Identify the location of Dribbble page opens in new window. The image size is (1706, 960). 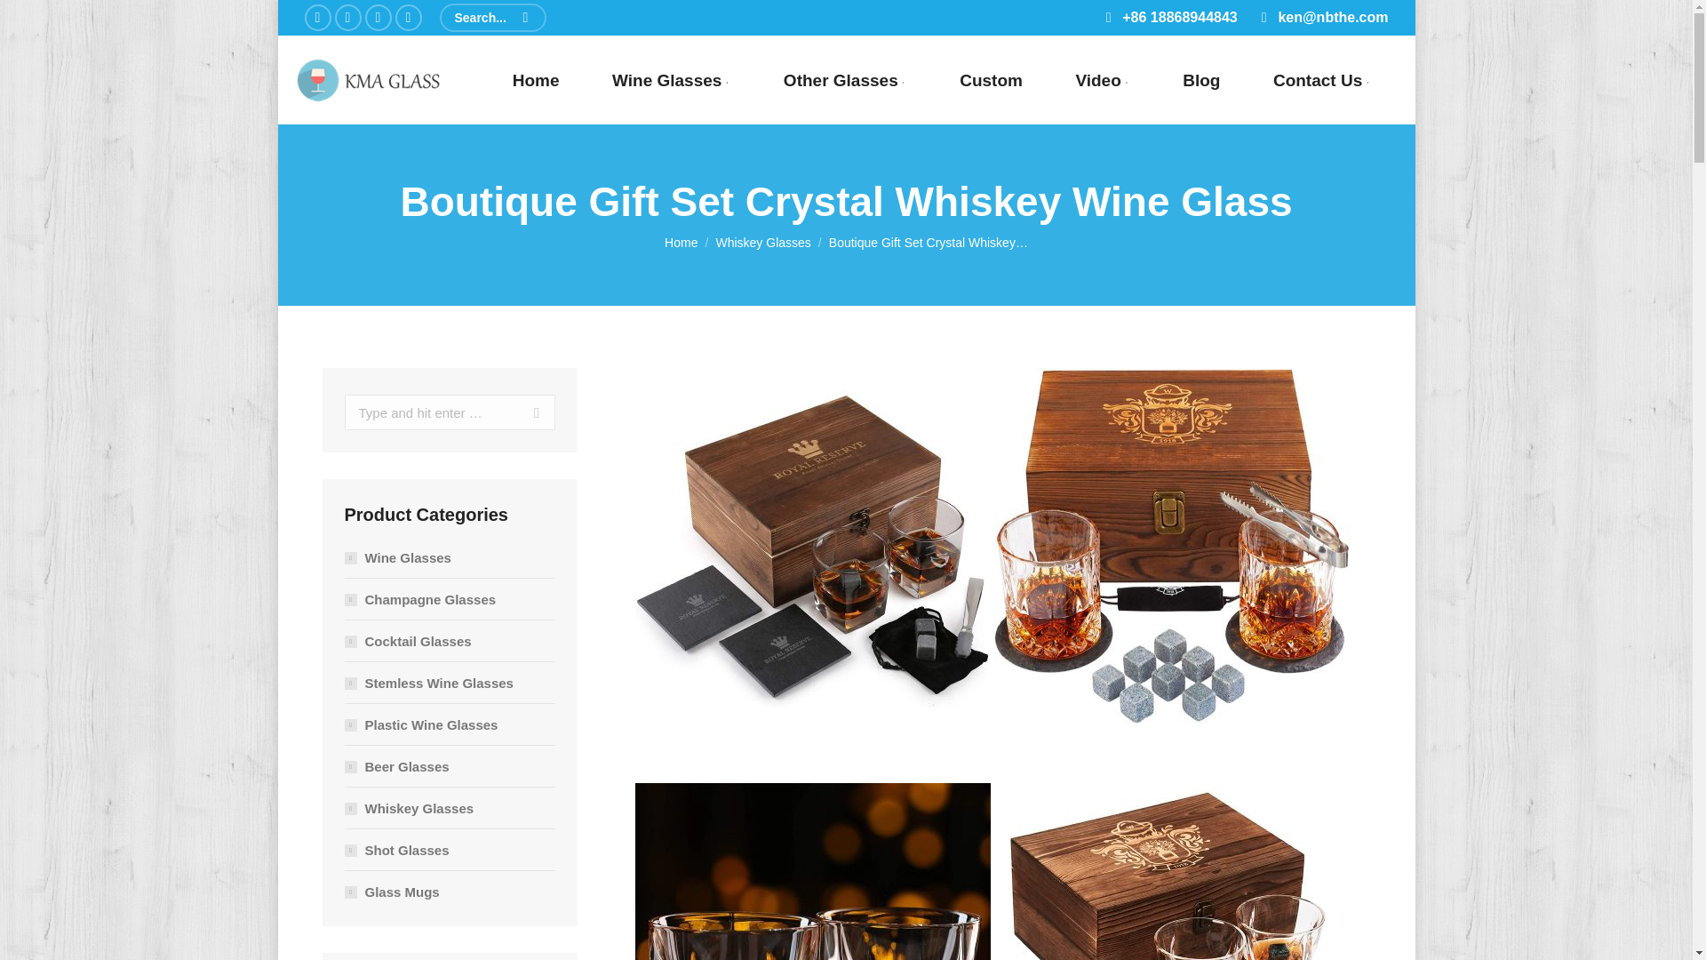
(377, 18).